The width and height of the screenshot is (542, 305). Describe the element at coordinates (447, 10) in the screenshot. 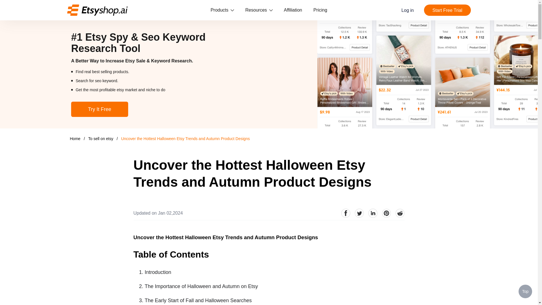

I see `Start Free Trial` at that location.